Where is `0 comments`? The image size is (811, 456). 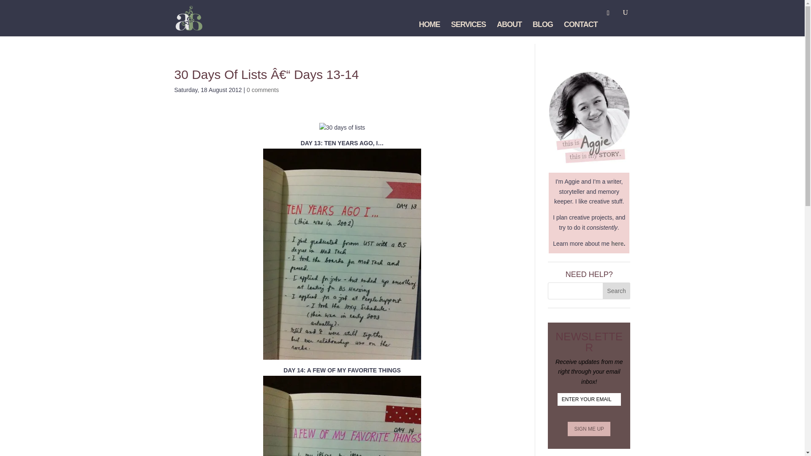
0 comments is located at coordinates (263, 90).